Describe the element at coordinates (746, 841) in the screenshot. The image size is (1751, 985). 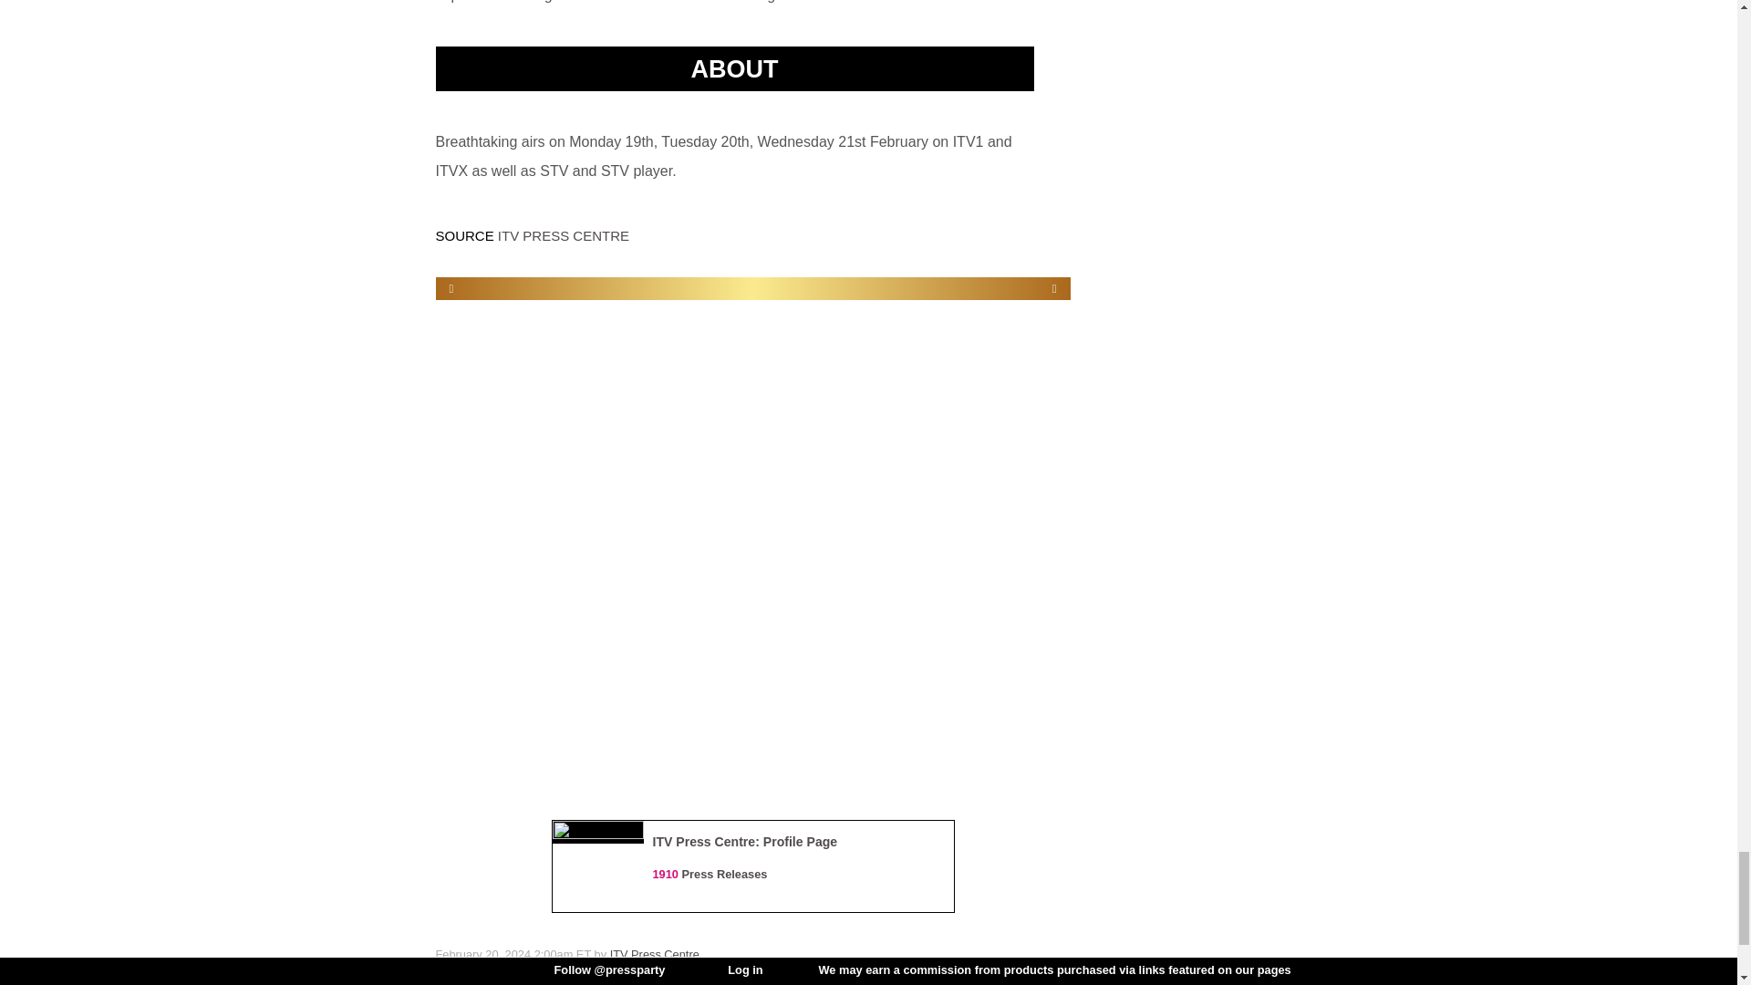
I see `ITV Press Centre: Profile Page` at that location.